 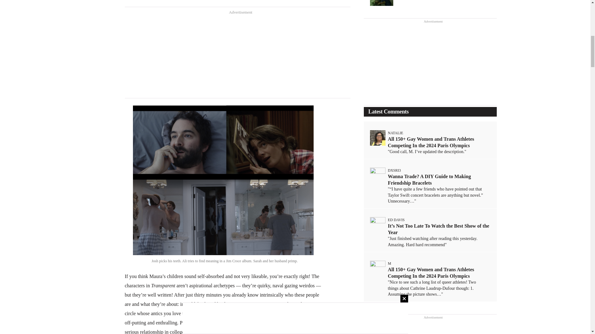 I want to click on 3rd party ad content, so click(x=237, y=56).